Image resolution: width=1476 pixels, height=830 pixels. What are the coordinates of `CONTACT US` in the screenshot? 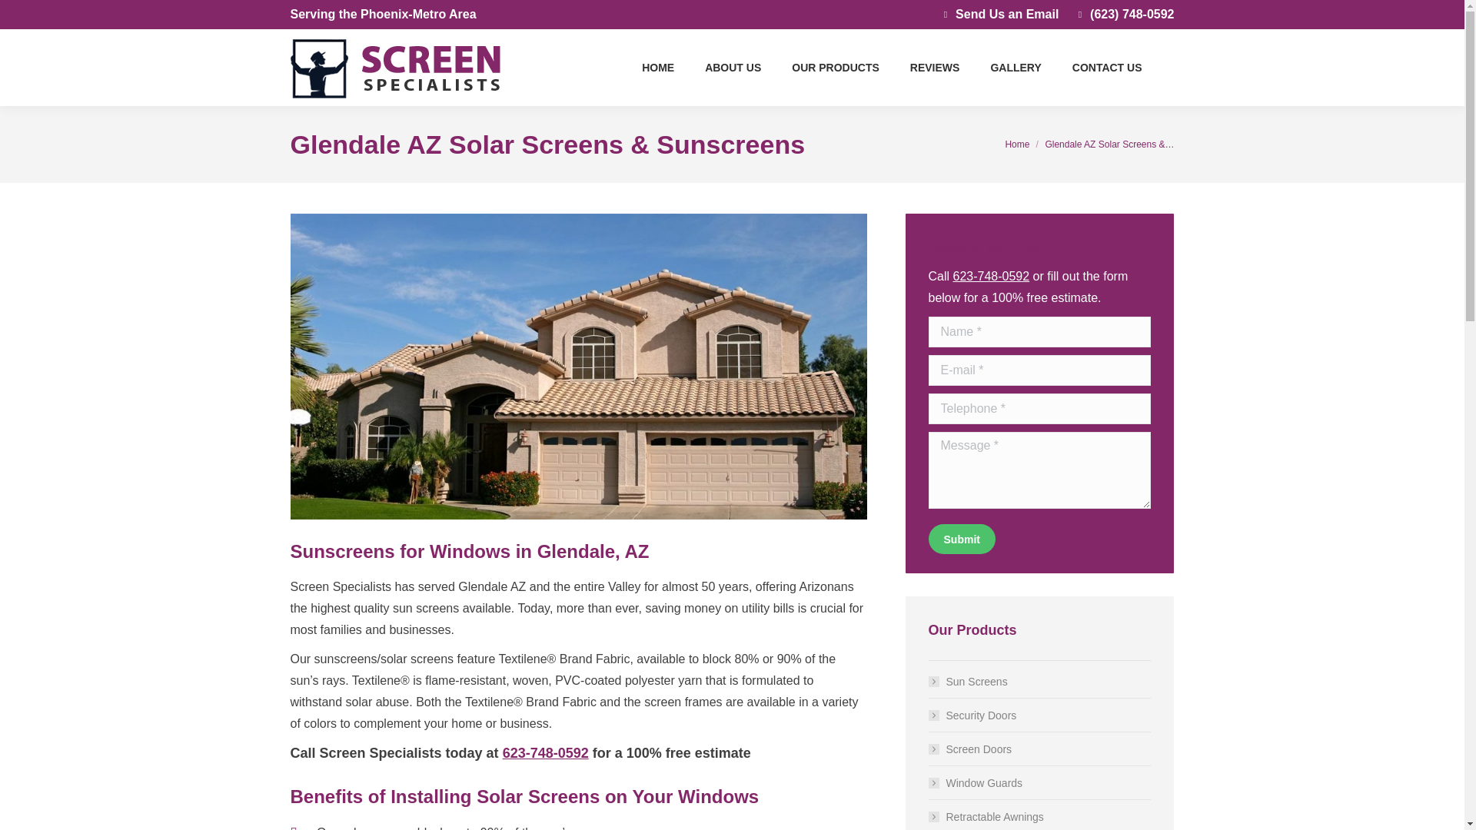 It's located at (1107, 68).